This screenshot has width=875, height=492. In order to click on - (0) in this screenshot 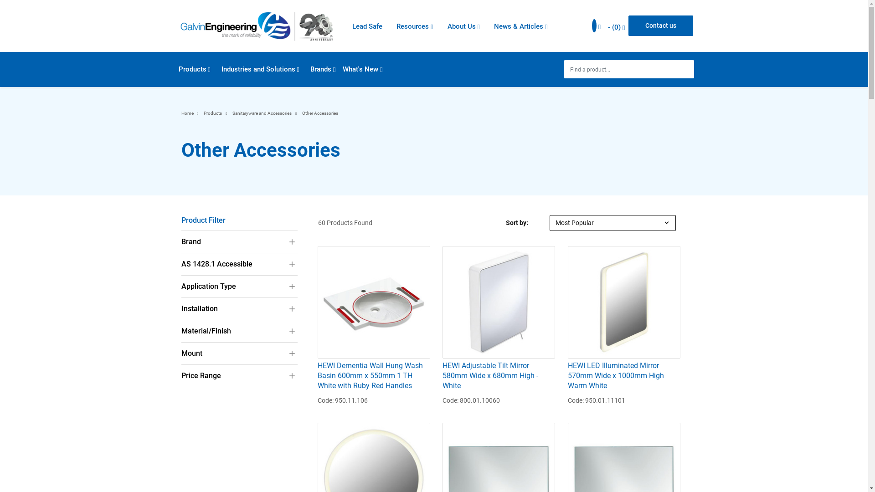, I will do `click(616, 27)`.